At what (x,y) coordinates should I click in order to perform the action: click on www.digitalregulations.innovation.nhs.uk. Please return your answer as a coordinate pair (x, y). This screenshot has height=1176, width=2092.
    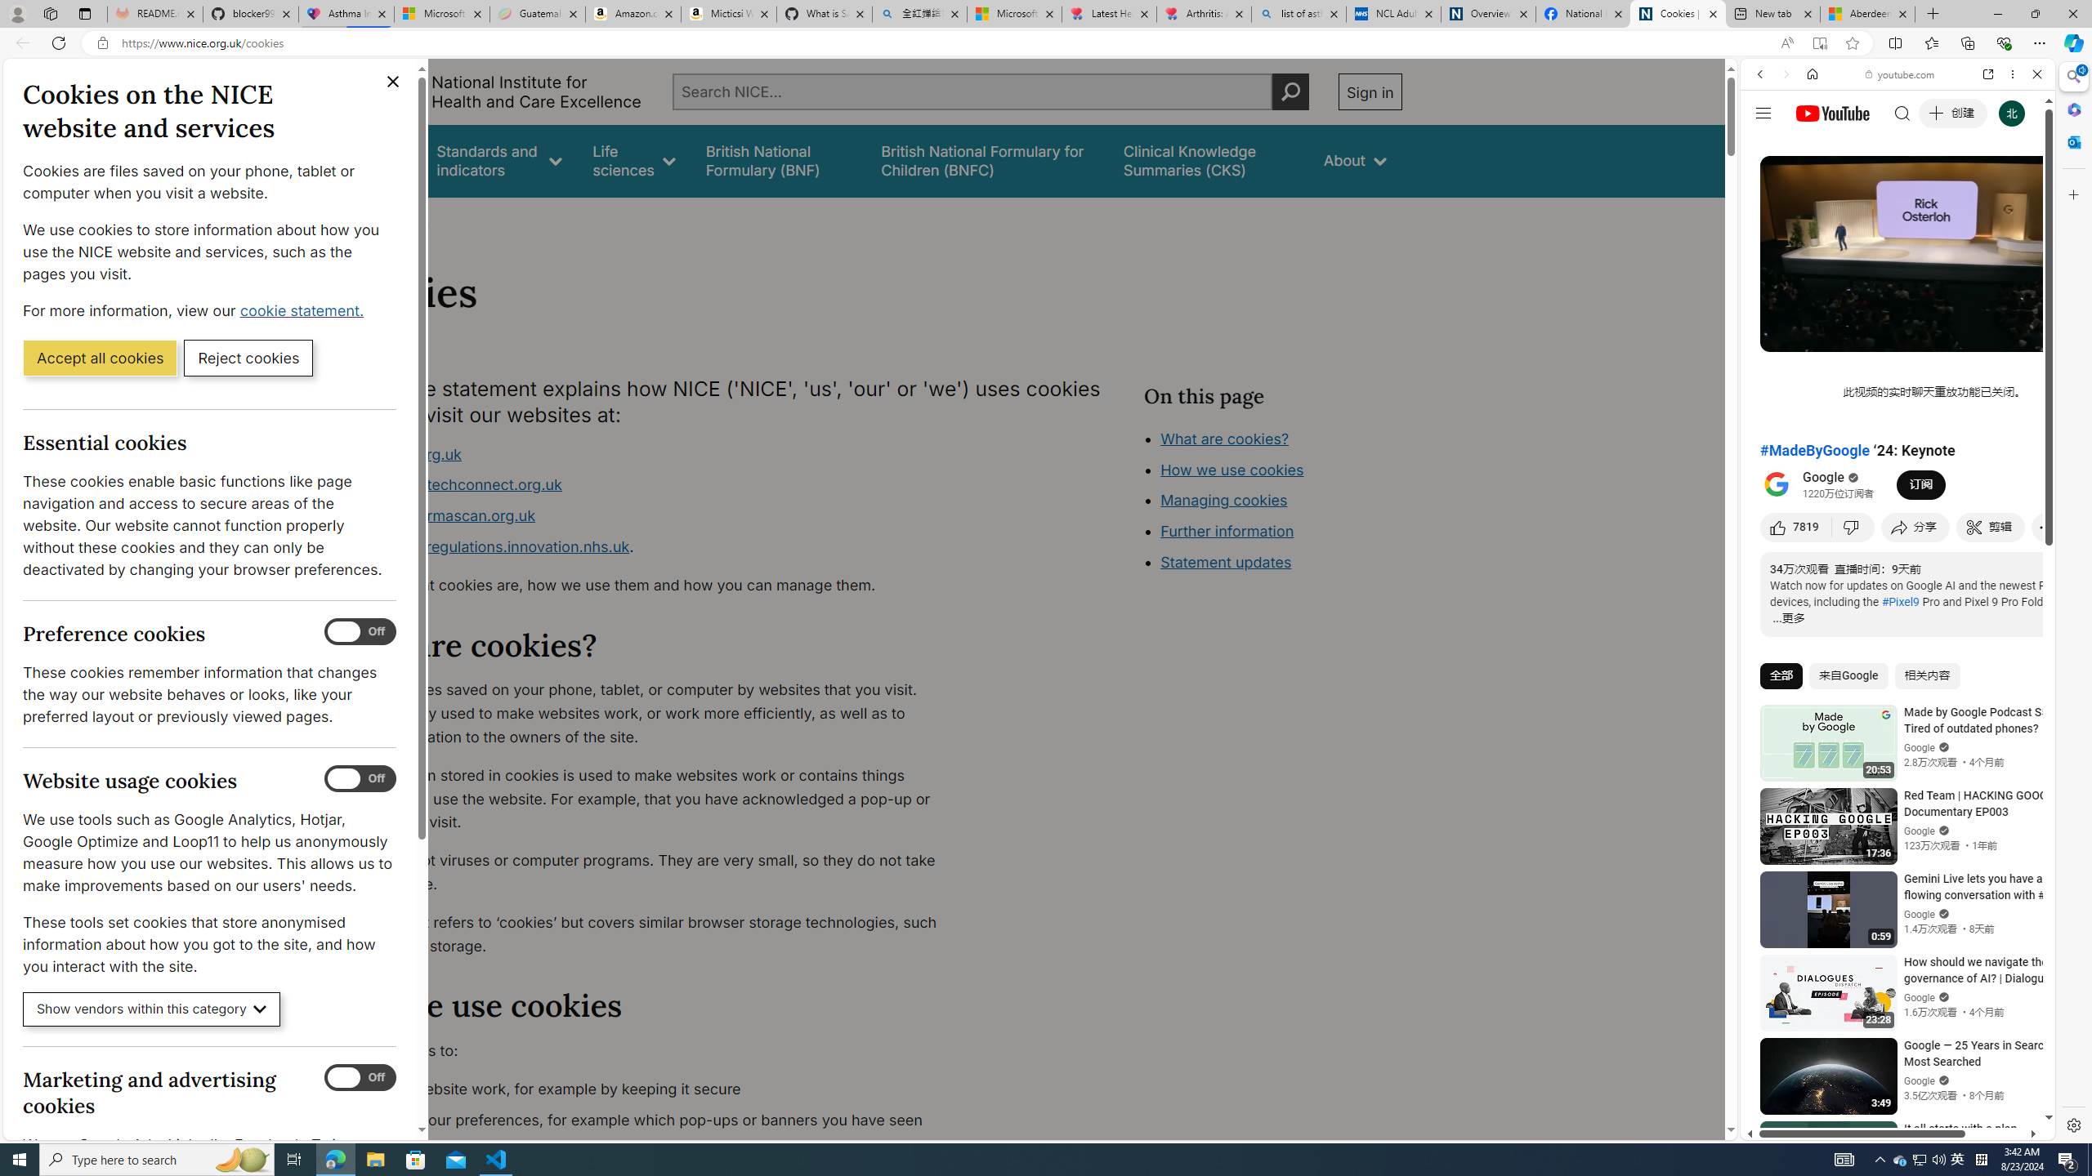
    Looking at the image, I should click on (485, 546).